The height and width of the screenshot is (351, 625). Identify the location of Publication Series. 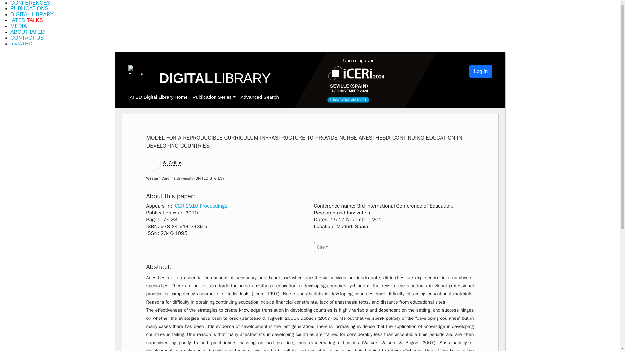
(214, 97).